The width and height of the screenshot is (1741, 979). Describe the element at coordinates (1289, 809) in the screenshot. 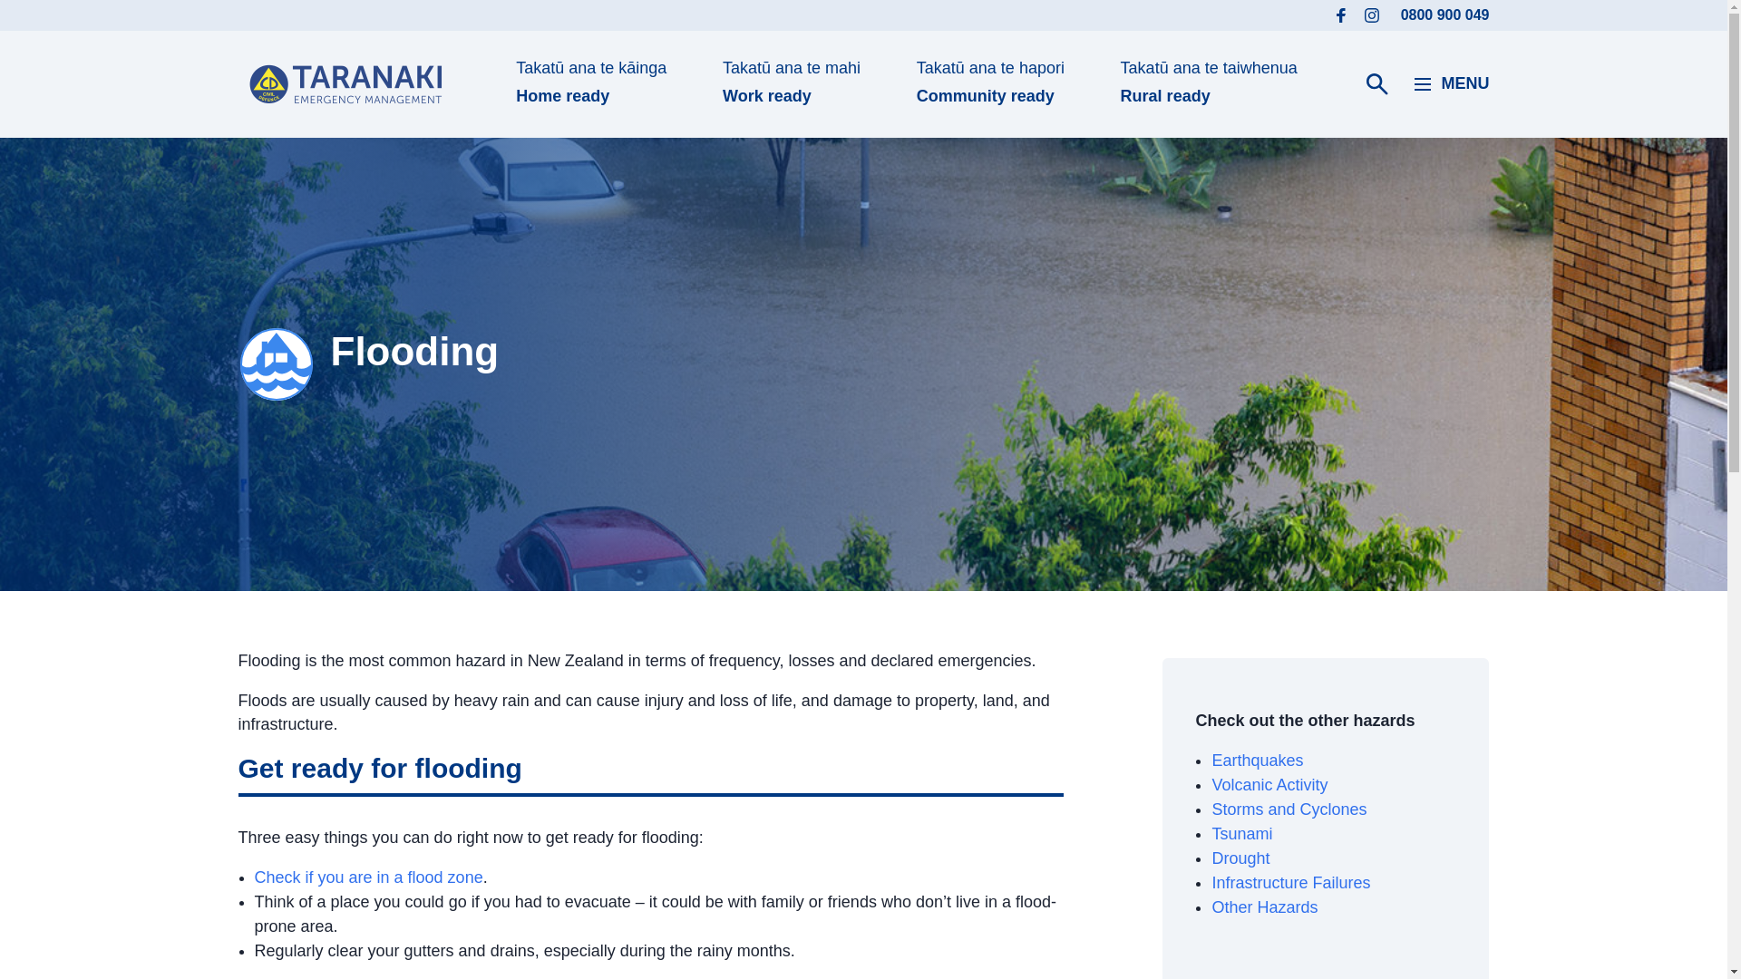

I see `Earthquakes` at that location.